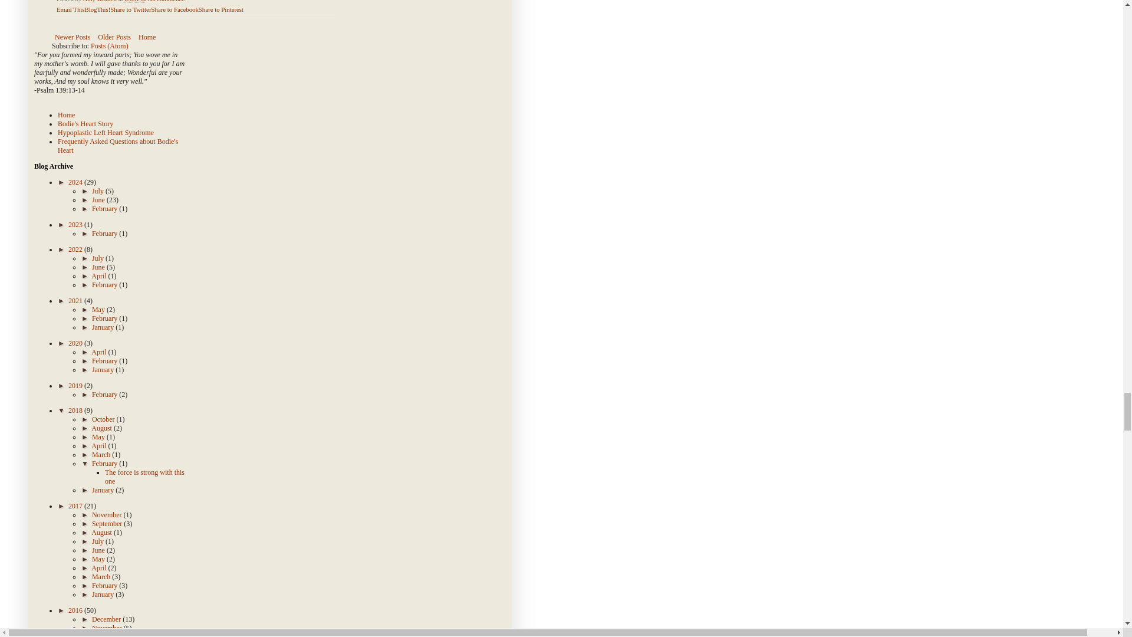 The image size is (1132, 637). What do you see at coordinates (97, 9) in the screenshot?
I see `BlogThis!` at bounding box center [97, 9].